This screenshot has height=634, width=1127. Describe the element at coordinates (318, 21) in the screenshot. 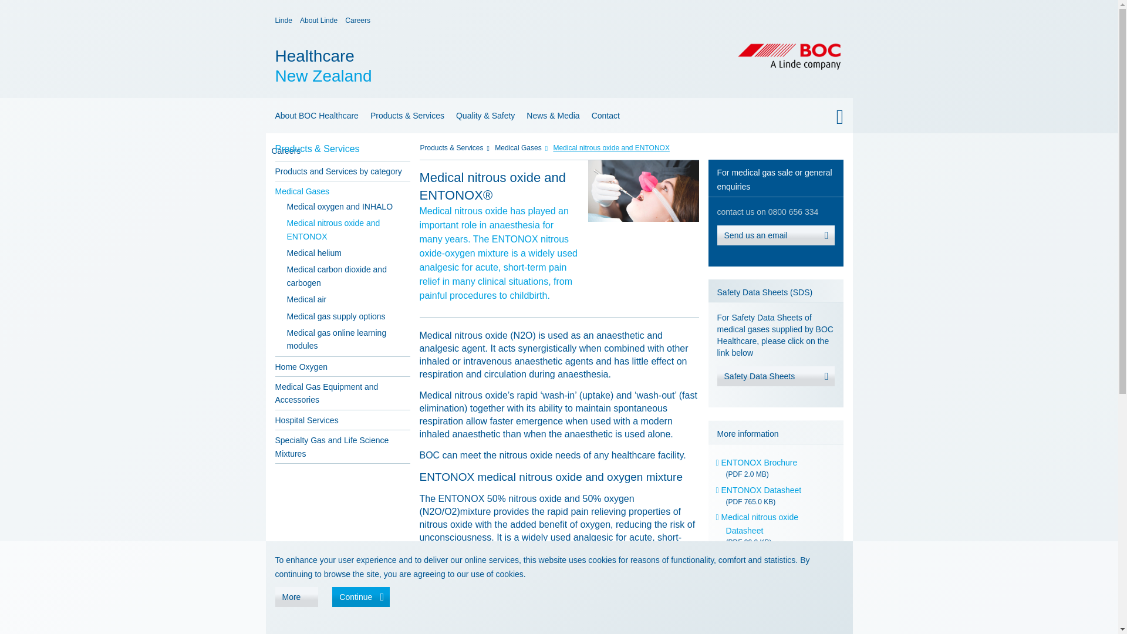

I see `Linde` at that location.